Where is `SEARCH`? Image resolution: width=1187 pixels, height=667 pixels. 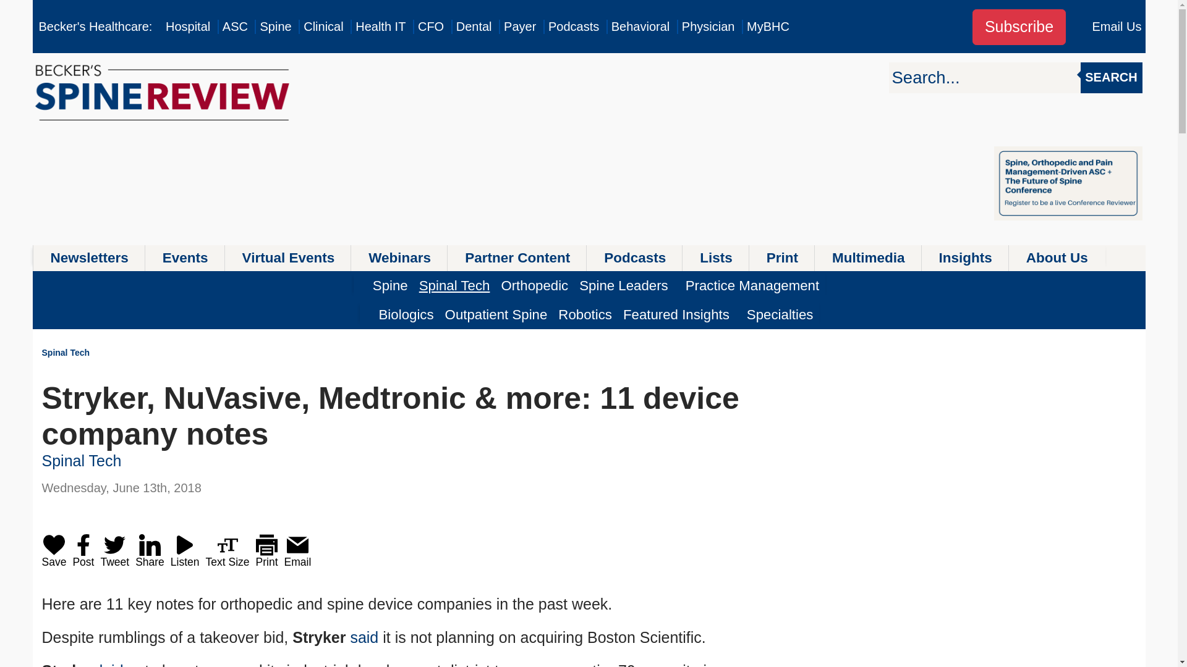 SEARCH is located at coordinates (1111, 78).